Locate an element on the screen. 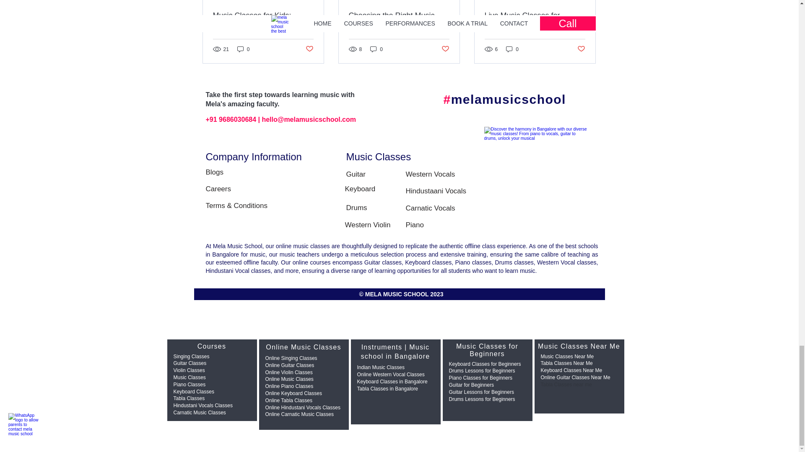 Image resolution: width=805 pixels, height=452 pixels. Post not marked as liked is located at coordinates (581, 49).